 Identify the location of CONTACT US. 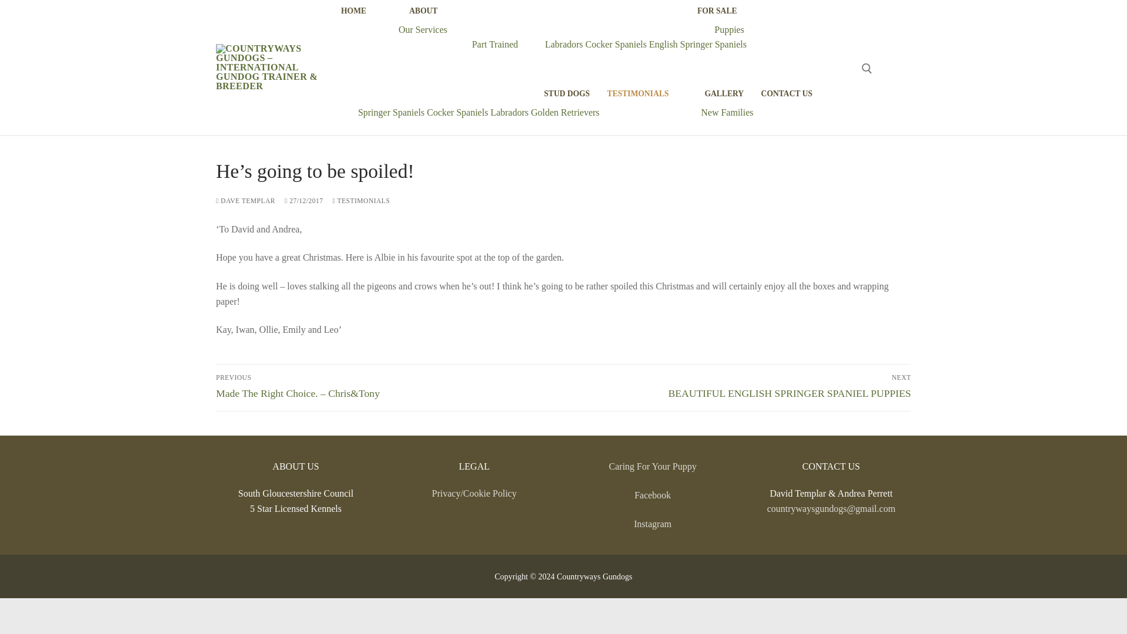
(495, 44).